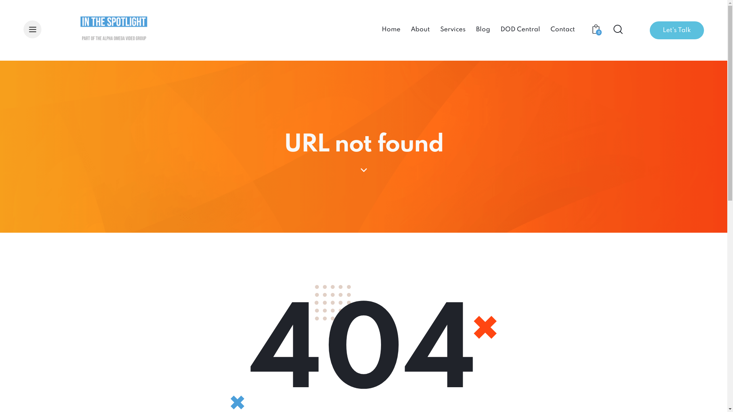 The width and height of the screenshot is (733, 412). I want to click on About, so click(420, 31).